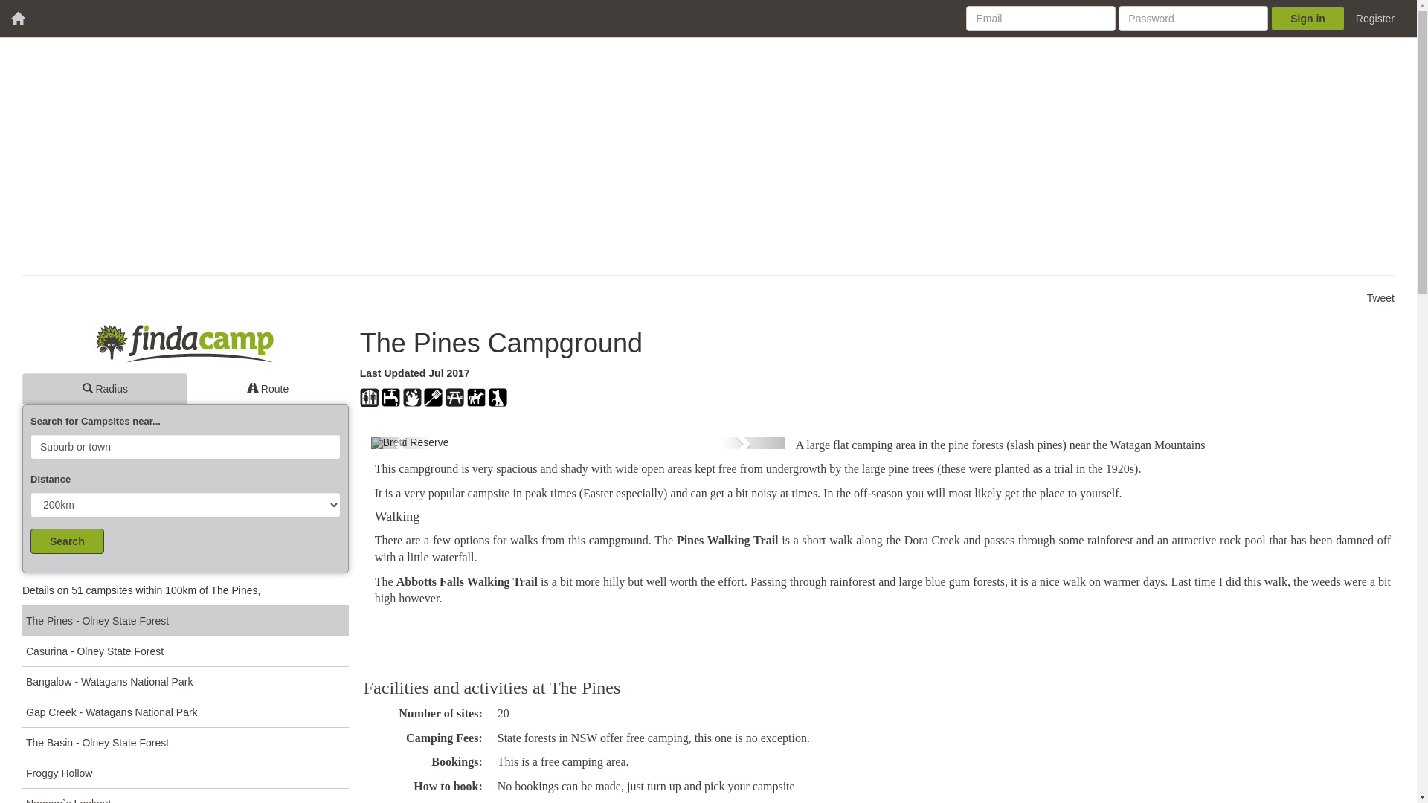 Image resolution: width=1428 pixels, height=803 pixels. I want to click on The Basin - Olney State Forest, so click(186, 742).